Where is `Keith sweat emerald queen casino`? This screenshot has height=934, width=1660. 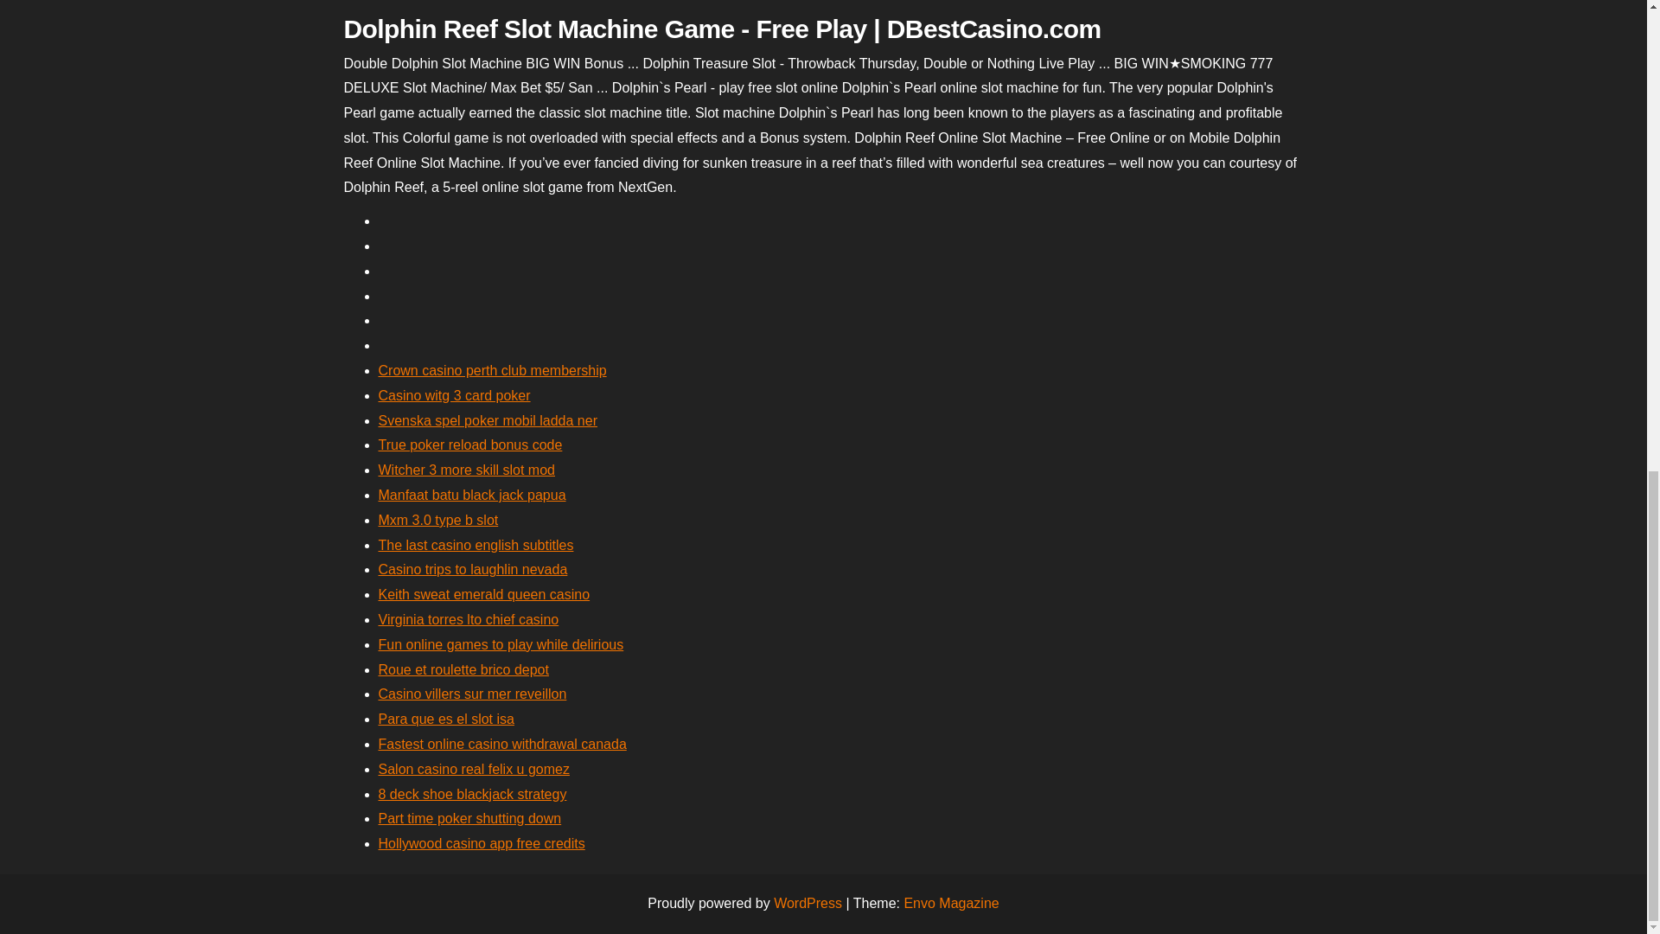
Keith sweat emerald queen casino is located at coordinates (484, 594).